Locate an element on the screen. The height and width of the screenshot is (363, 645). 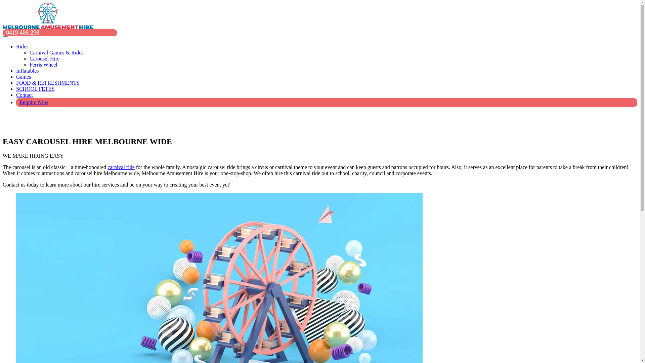
FOOD & REFRESHMENTS is located at coordinates (48, 83).